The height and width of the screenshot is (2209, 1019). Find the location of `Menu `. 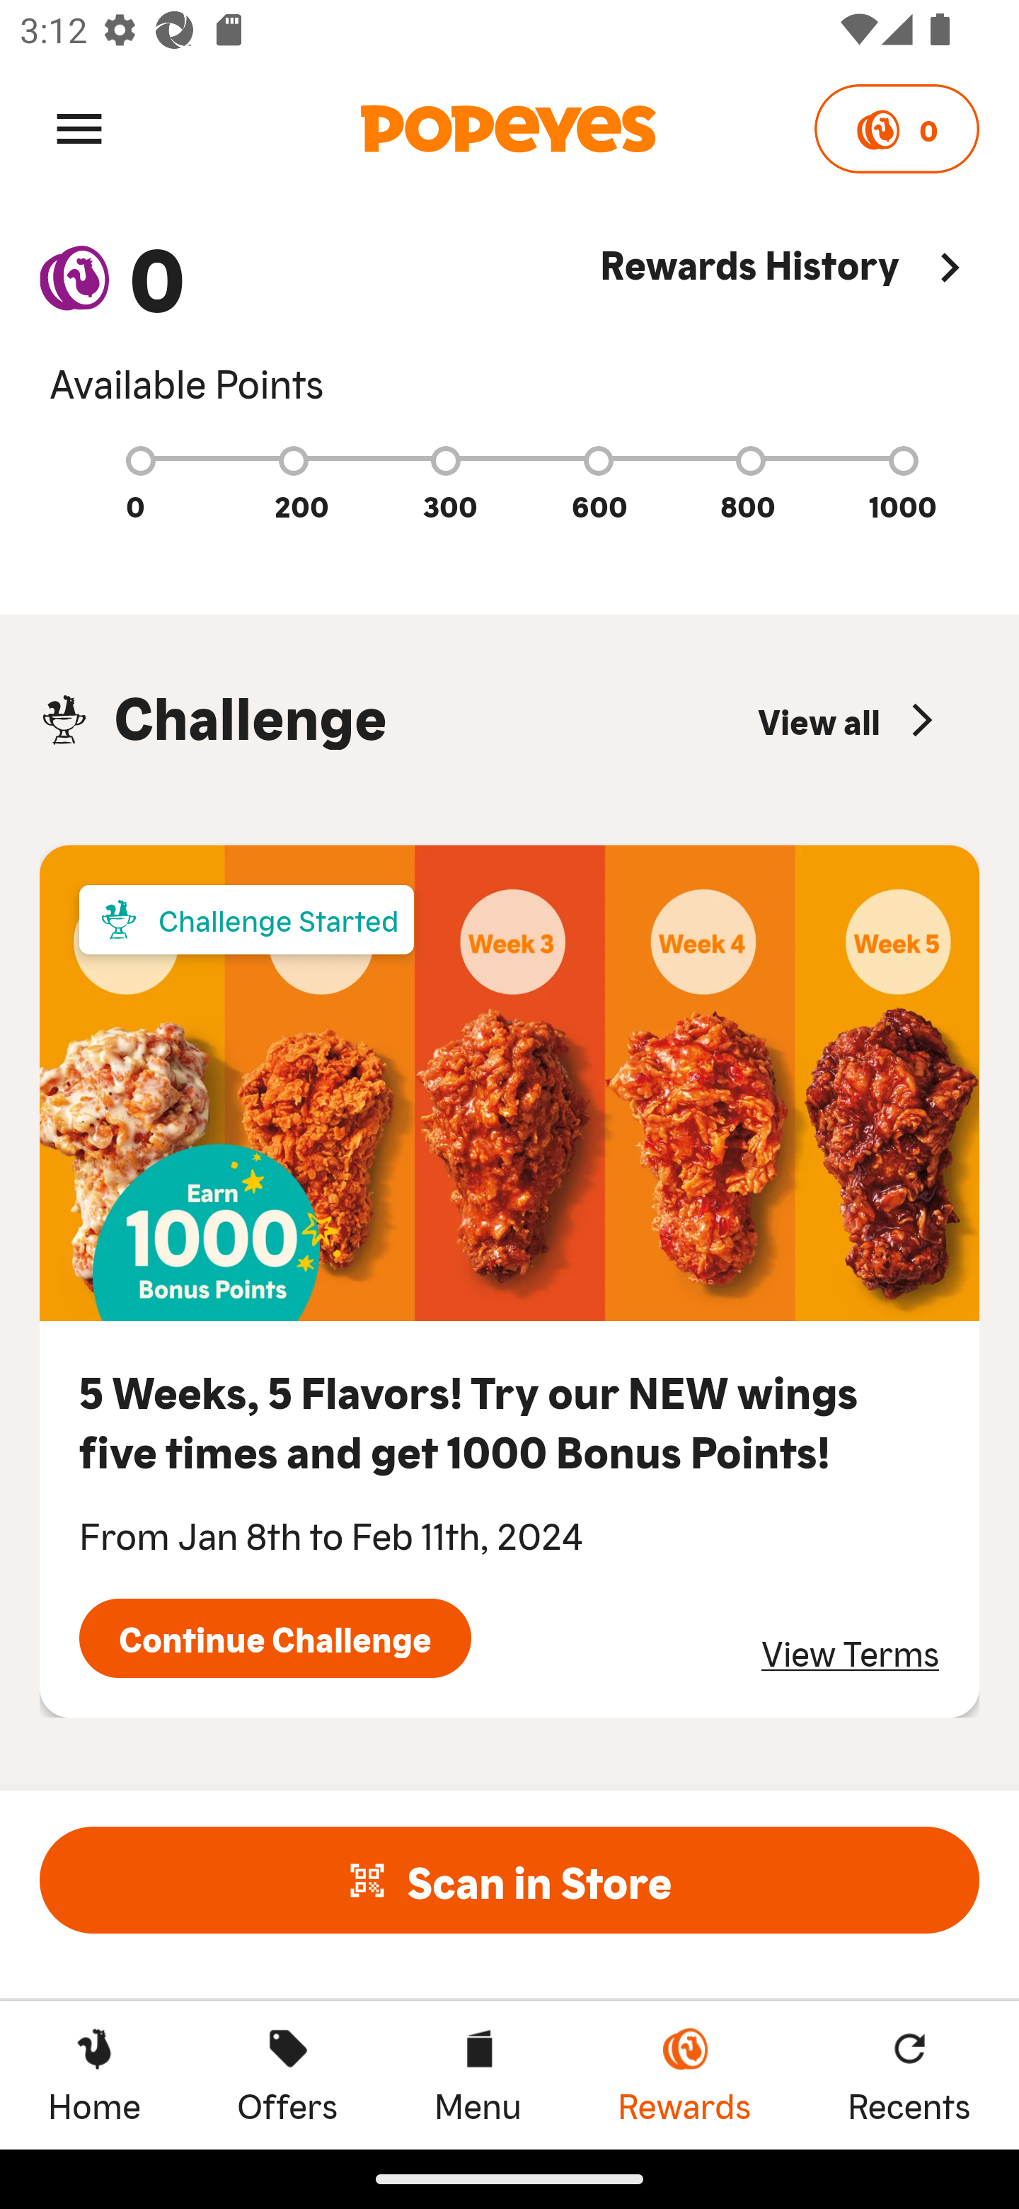

Menu  is located at coordinates (79, 127).